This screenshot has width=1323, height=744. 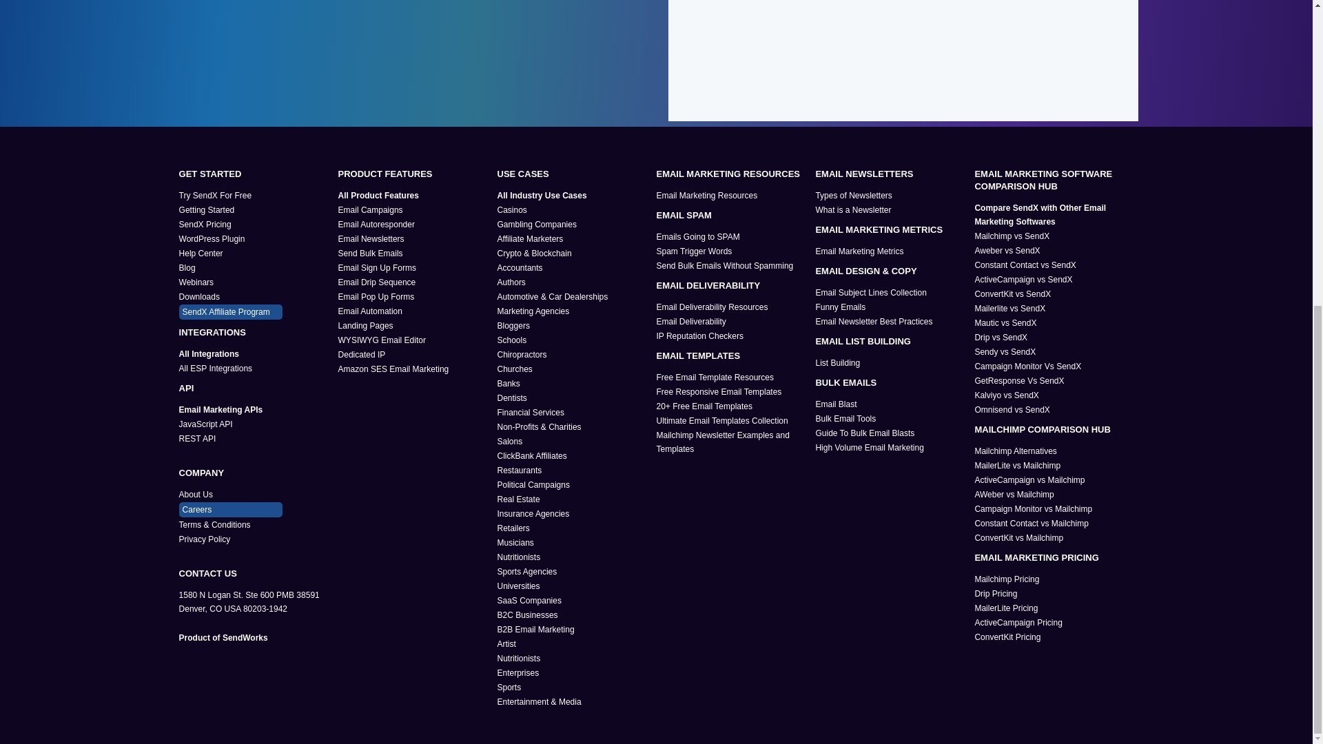 What do you see at coordinates (254, 424) in the screenshot?
I see `JavaScript API` at bounding box center [254, 424].